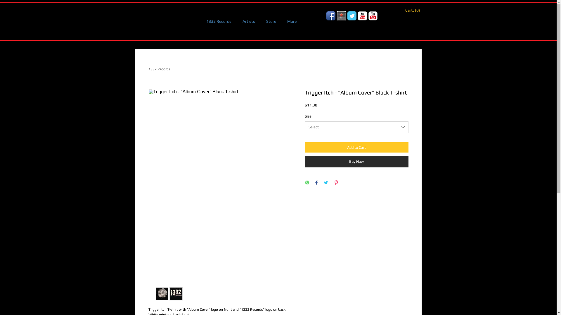  I want to click on Artists, so click(248, 21).